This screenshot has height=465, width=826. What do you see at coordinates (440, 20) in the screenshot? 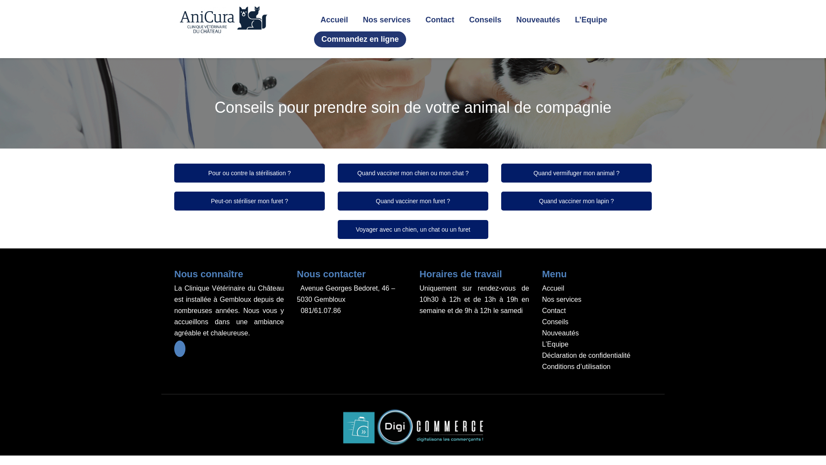
I see `Contact` at bounding box center [440, 20].